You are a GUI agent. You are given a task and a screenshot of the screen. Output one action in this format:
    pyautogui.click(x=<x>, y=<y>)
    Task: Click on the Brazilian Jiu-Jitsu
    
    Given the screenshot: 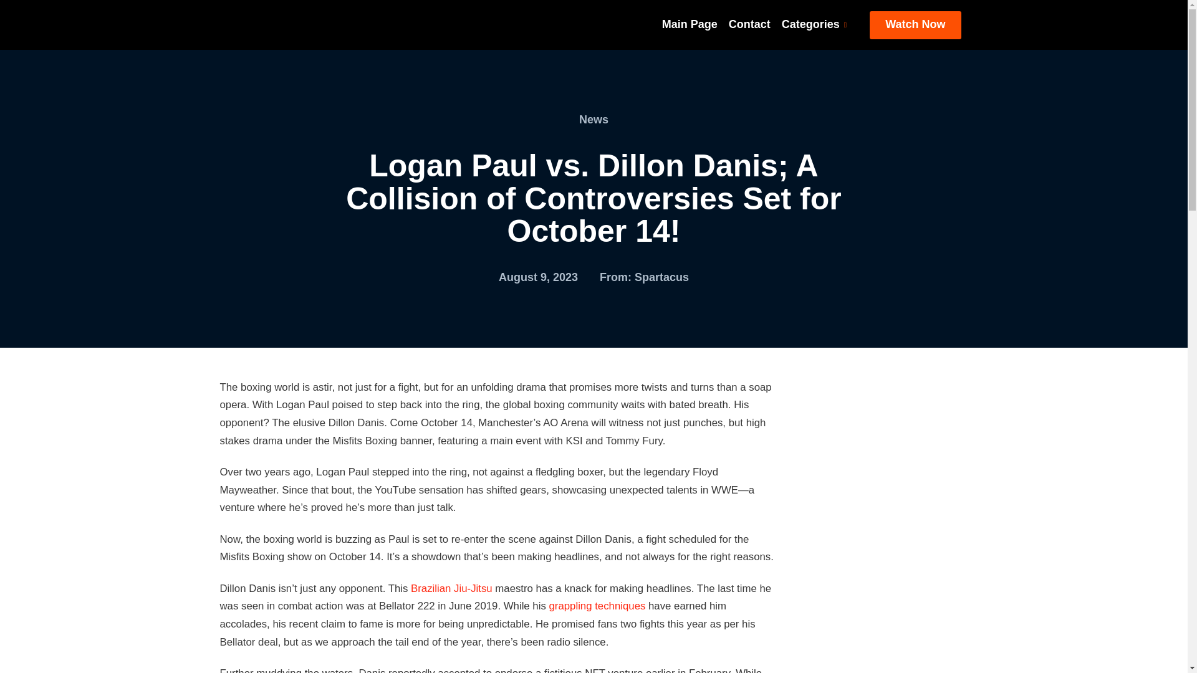 What is the action you would take?
    pyautogui.click(x=451, y=588)
    